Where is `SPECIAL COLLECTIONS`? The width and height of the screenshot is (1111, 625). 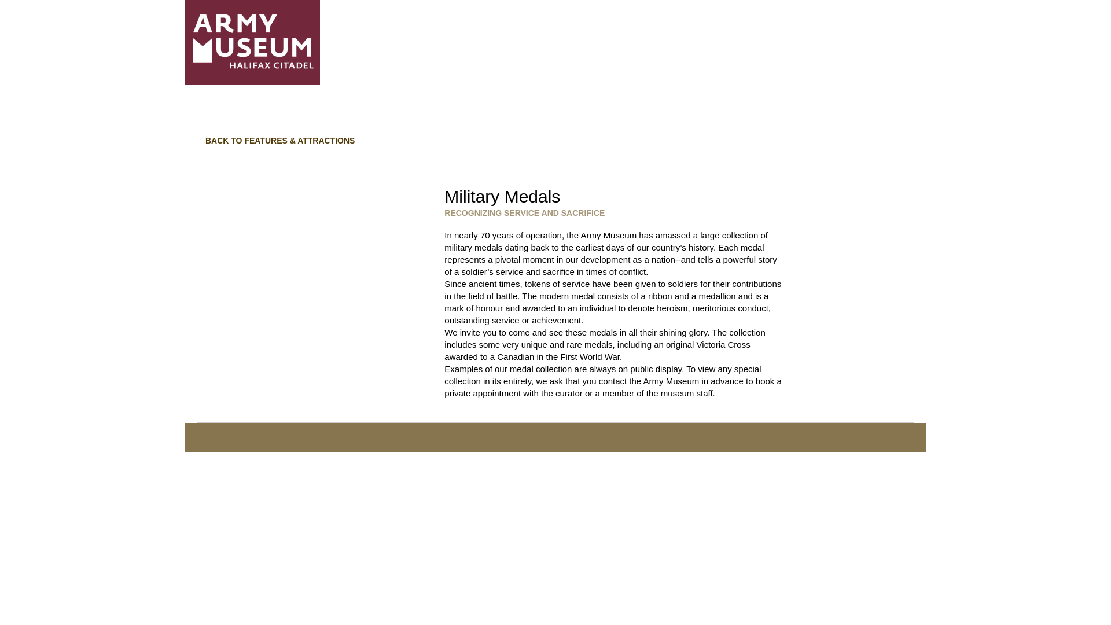 SPECIAL COLLECTIONS is located at coordinates (518, 115).